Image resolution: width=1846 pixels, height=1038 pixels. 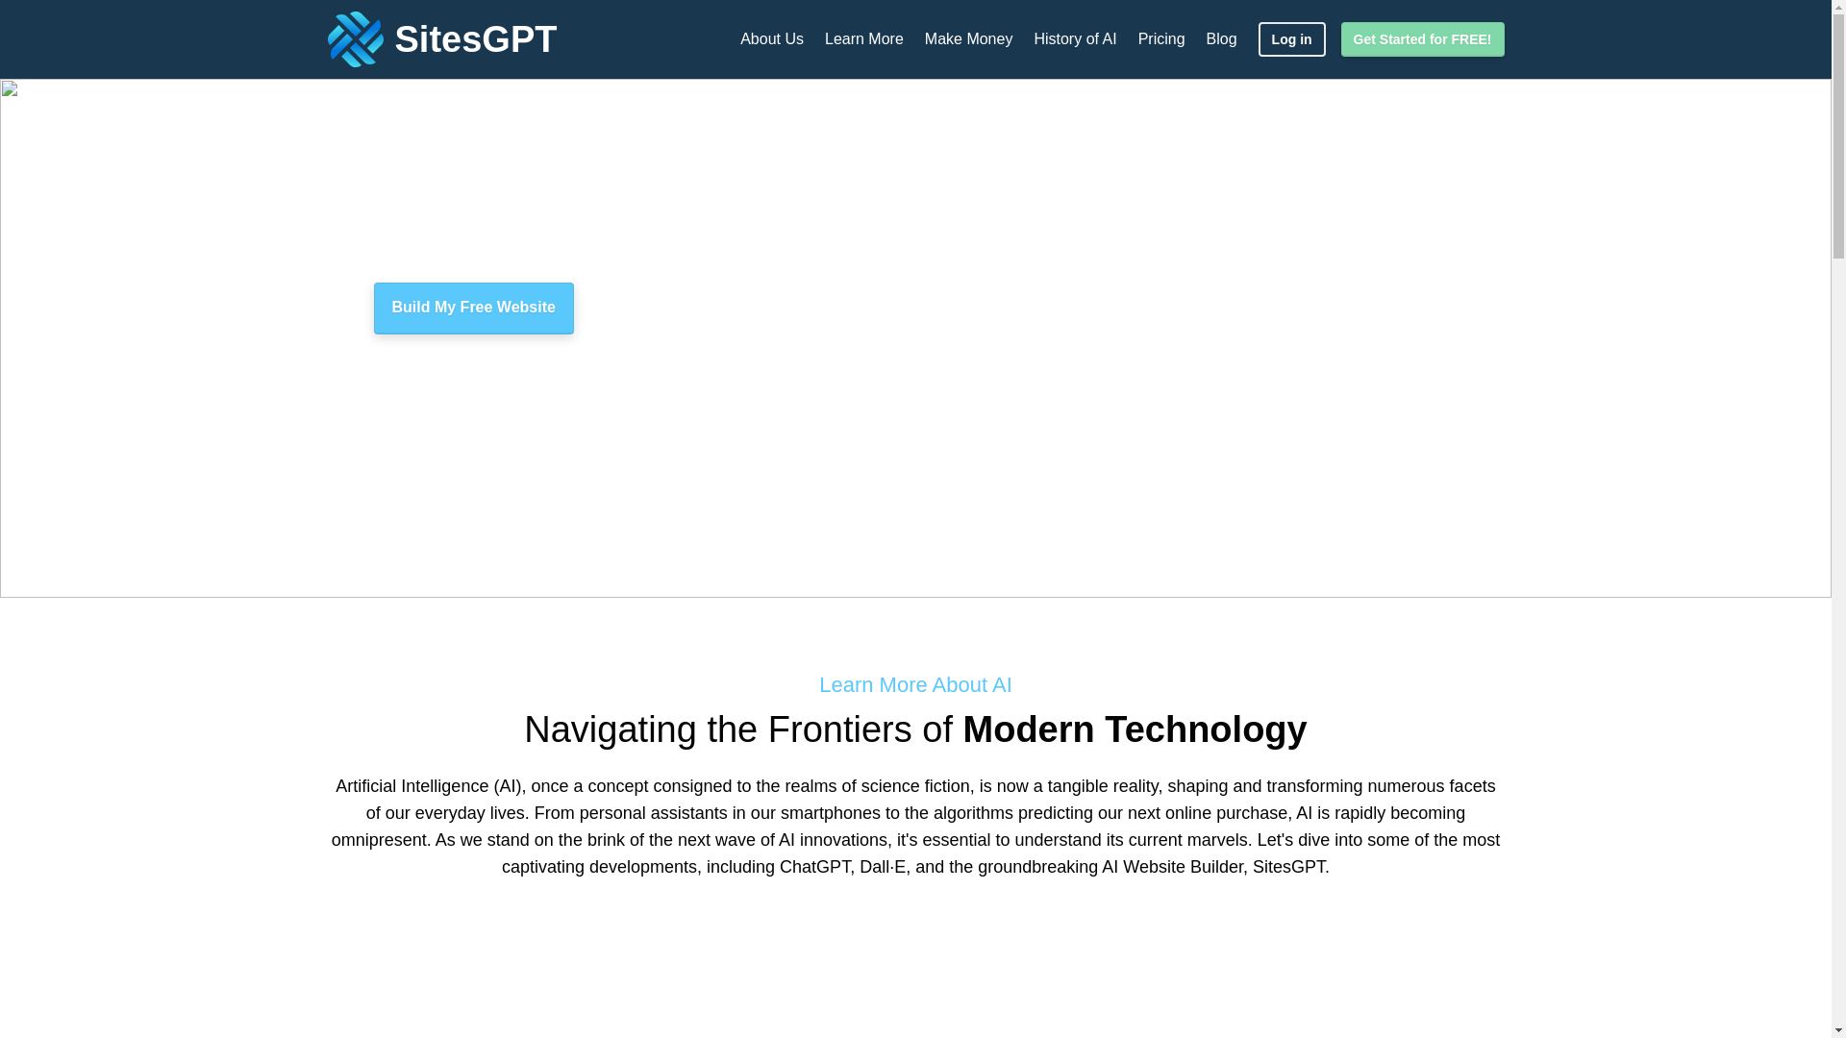 What do you see at coordinates (494, 1036) in the screenshot?
I see `1. ChatGPT: The Art of Conversation` at bounding box center [494, 1036].